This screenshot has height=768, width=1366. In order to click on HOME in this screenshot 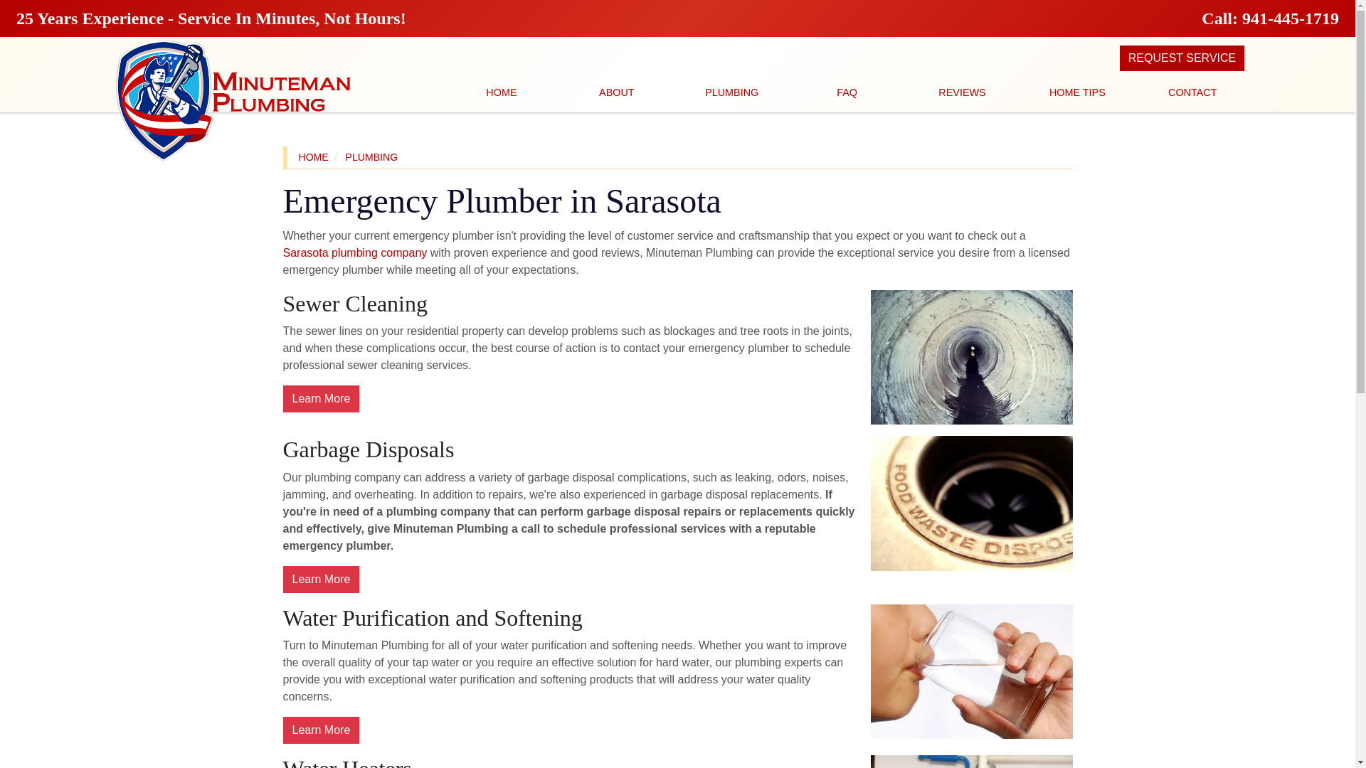, I will do `click(501, 93)`.